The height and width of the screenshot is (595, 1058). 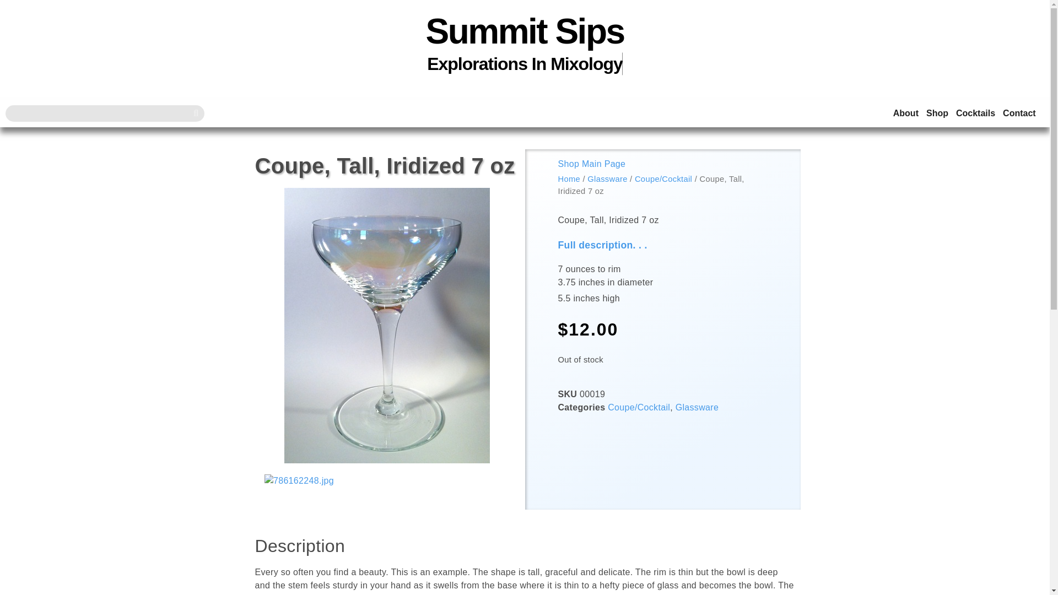 I want to click on Cocktails, so click(x=975, y=113).